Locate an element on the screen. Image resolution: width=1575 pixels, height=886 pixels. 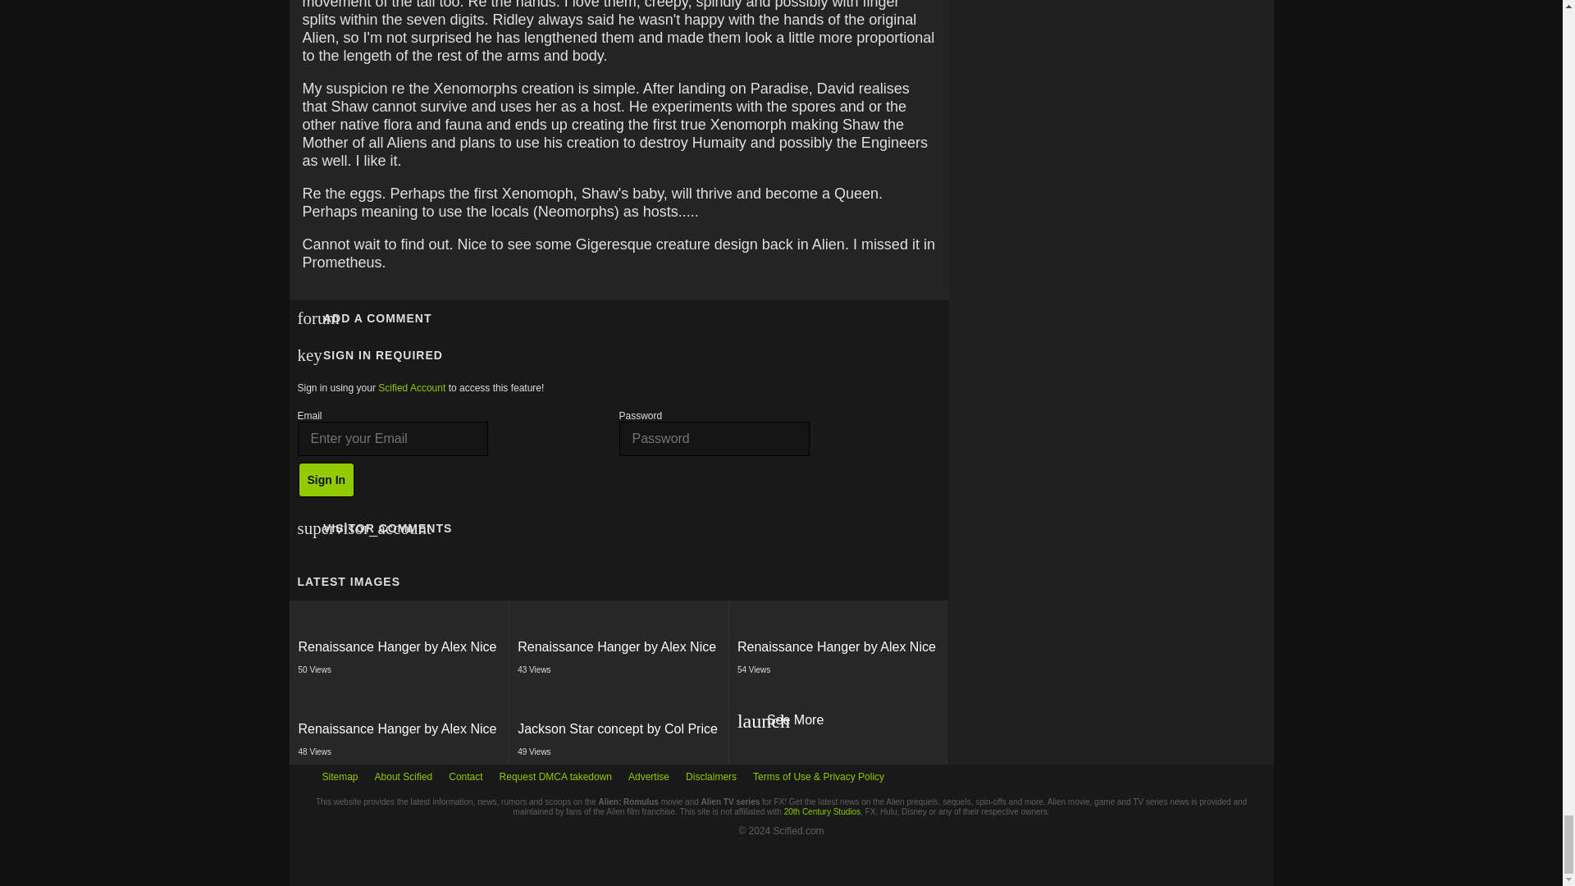
See More is located at coordinates (838, 724).